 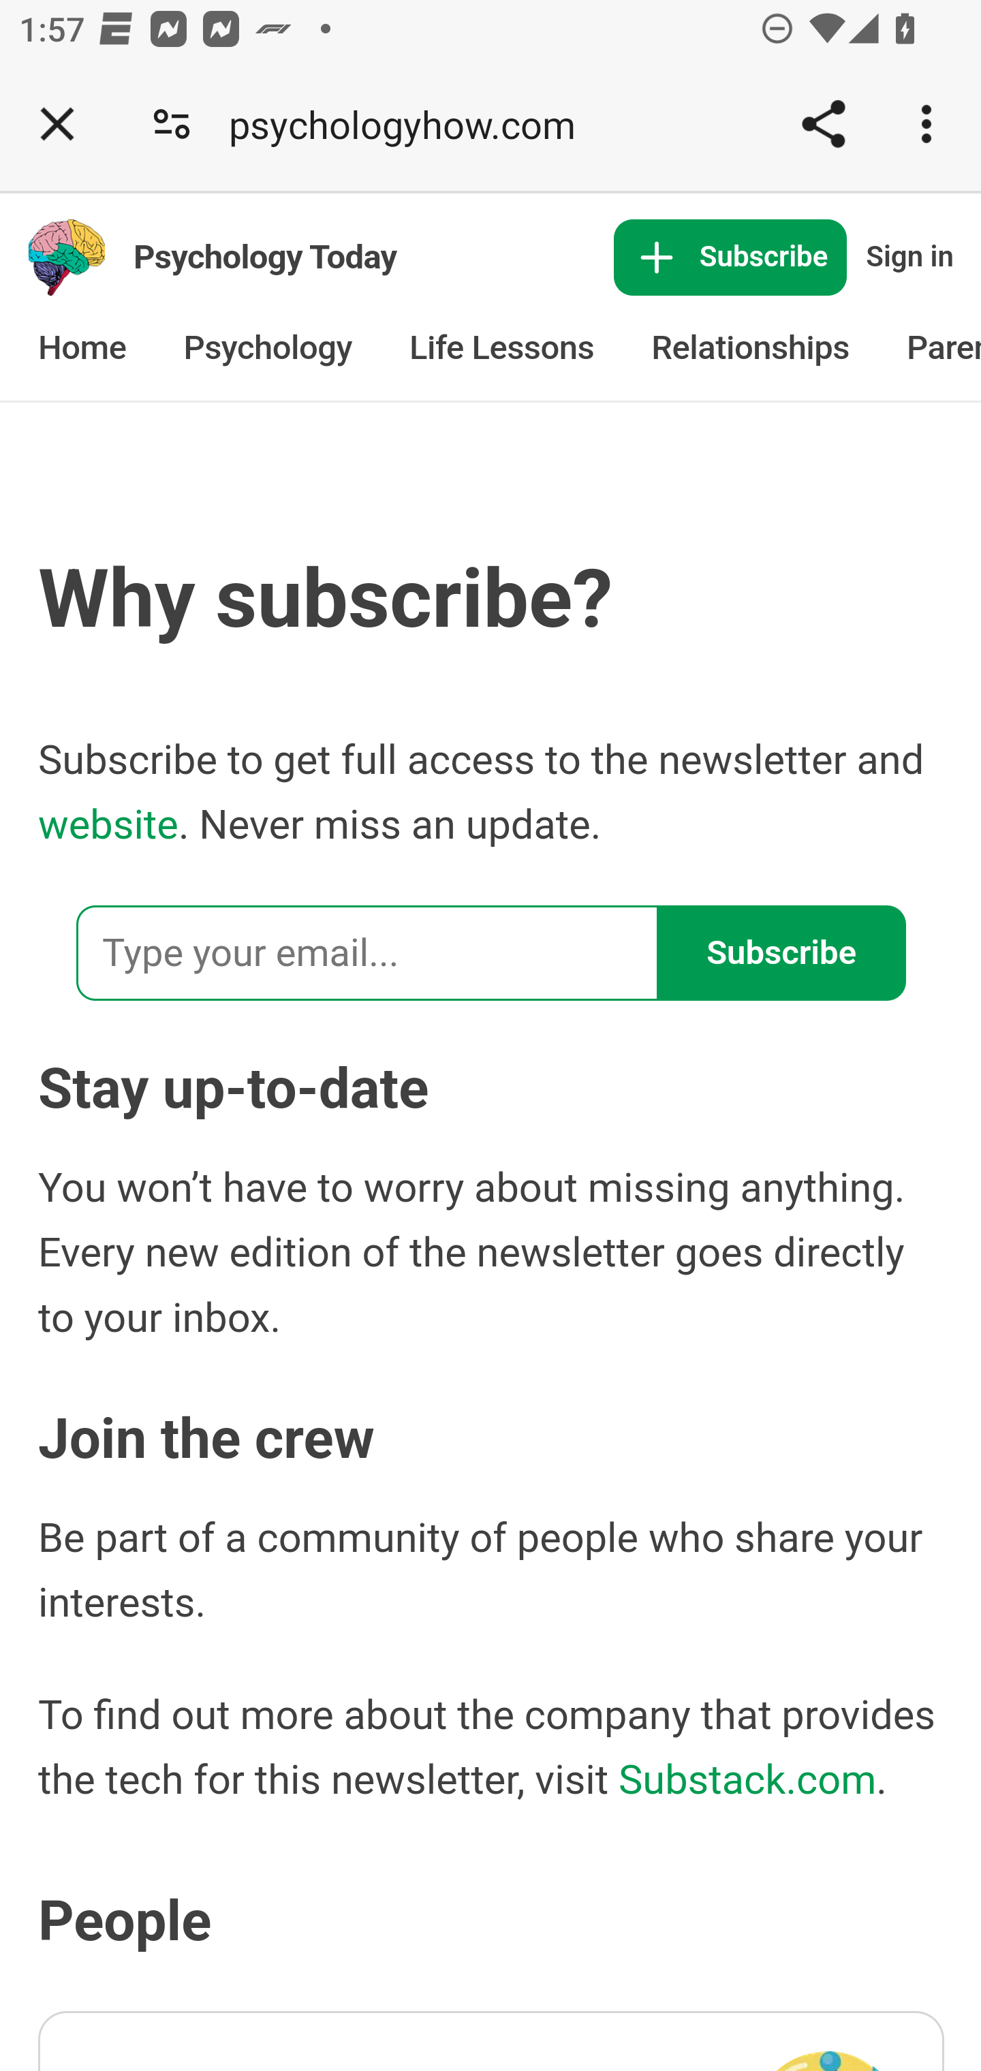 What do you see at coordinates (501, 349) in the screenshot?
I see `Life Lessons` at bounding box center [501, 349].